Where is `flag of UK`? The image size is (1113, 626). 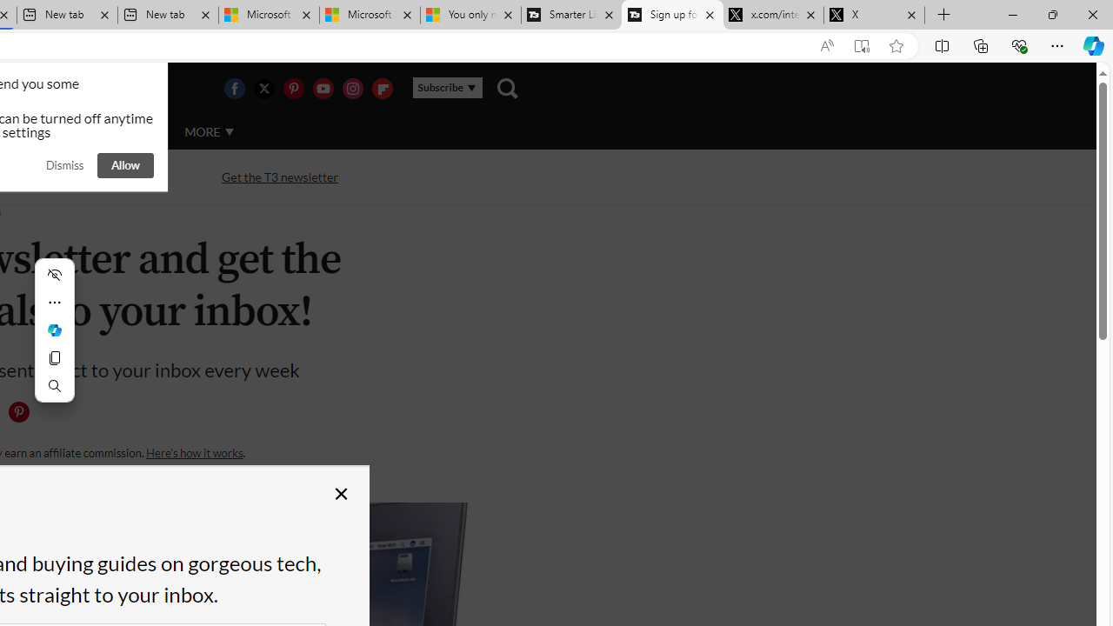
flag of UK is located at coordinates (38, 89).